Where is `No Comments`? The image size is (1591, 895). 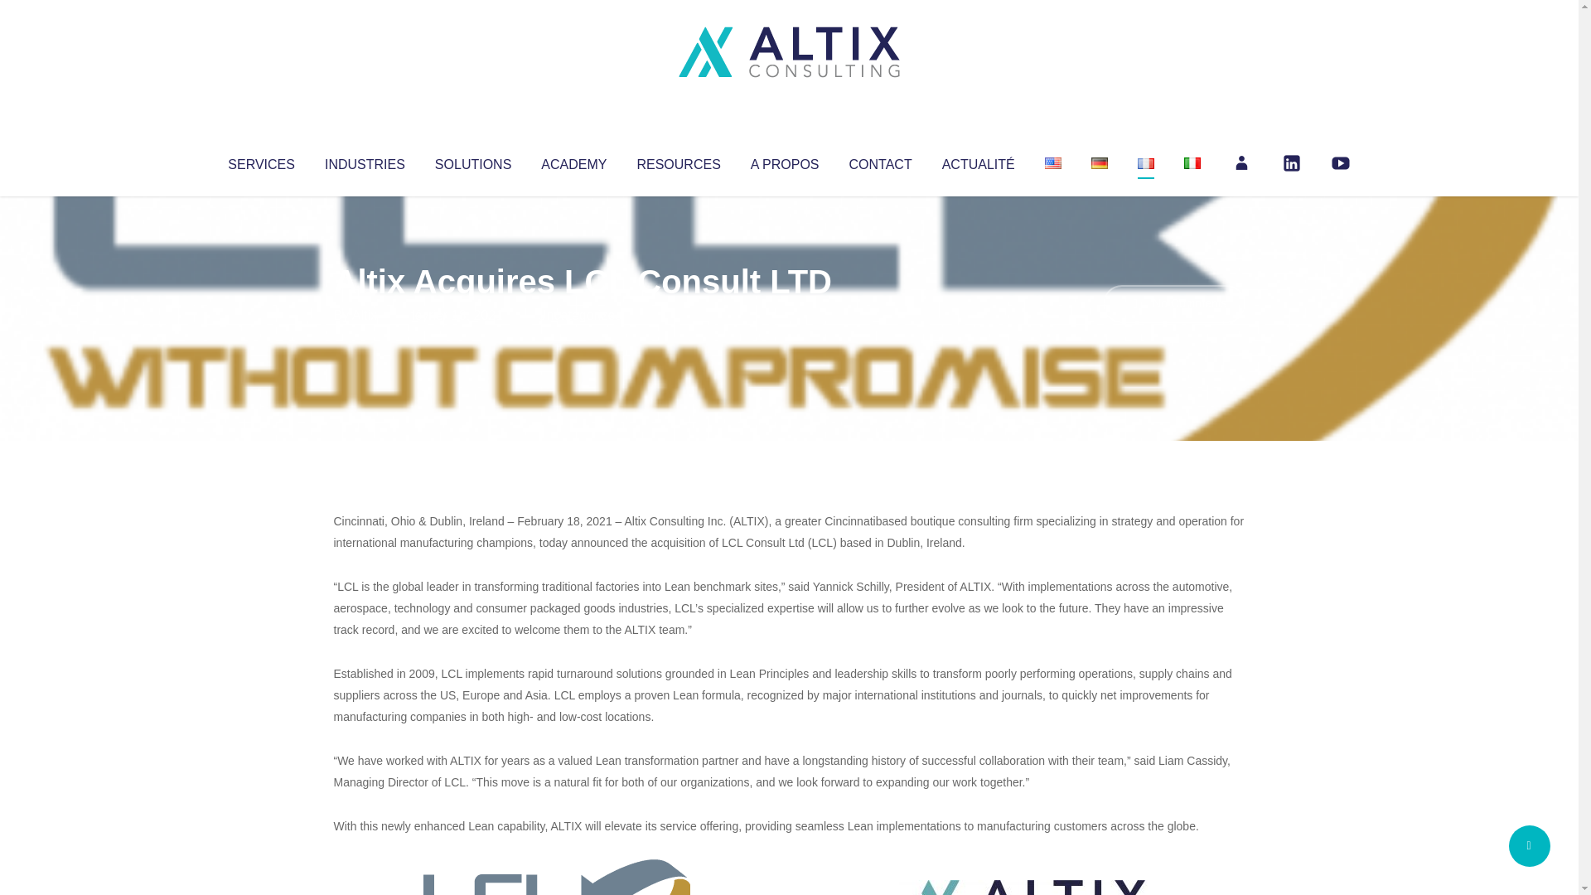
No Comments is located at coordinates (1173, 303).